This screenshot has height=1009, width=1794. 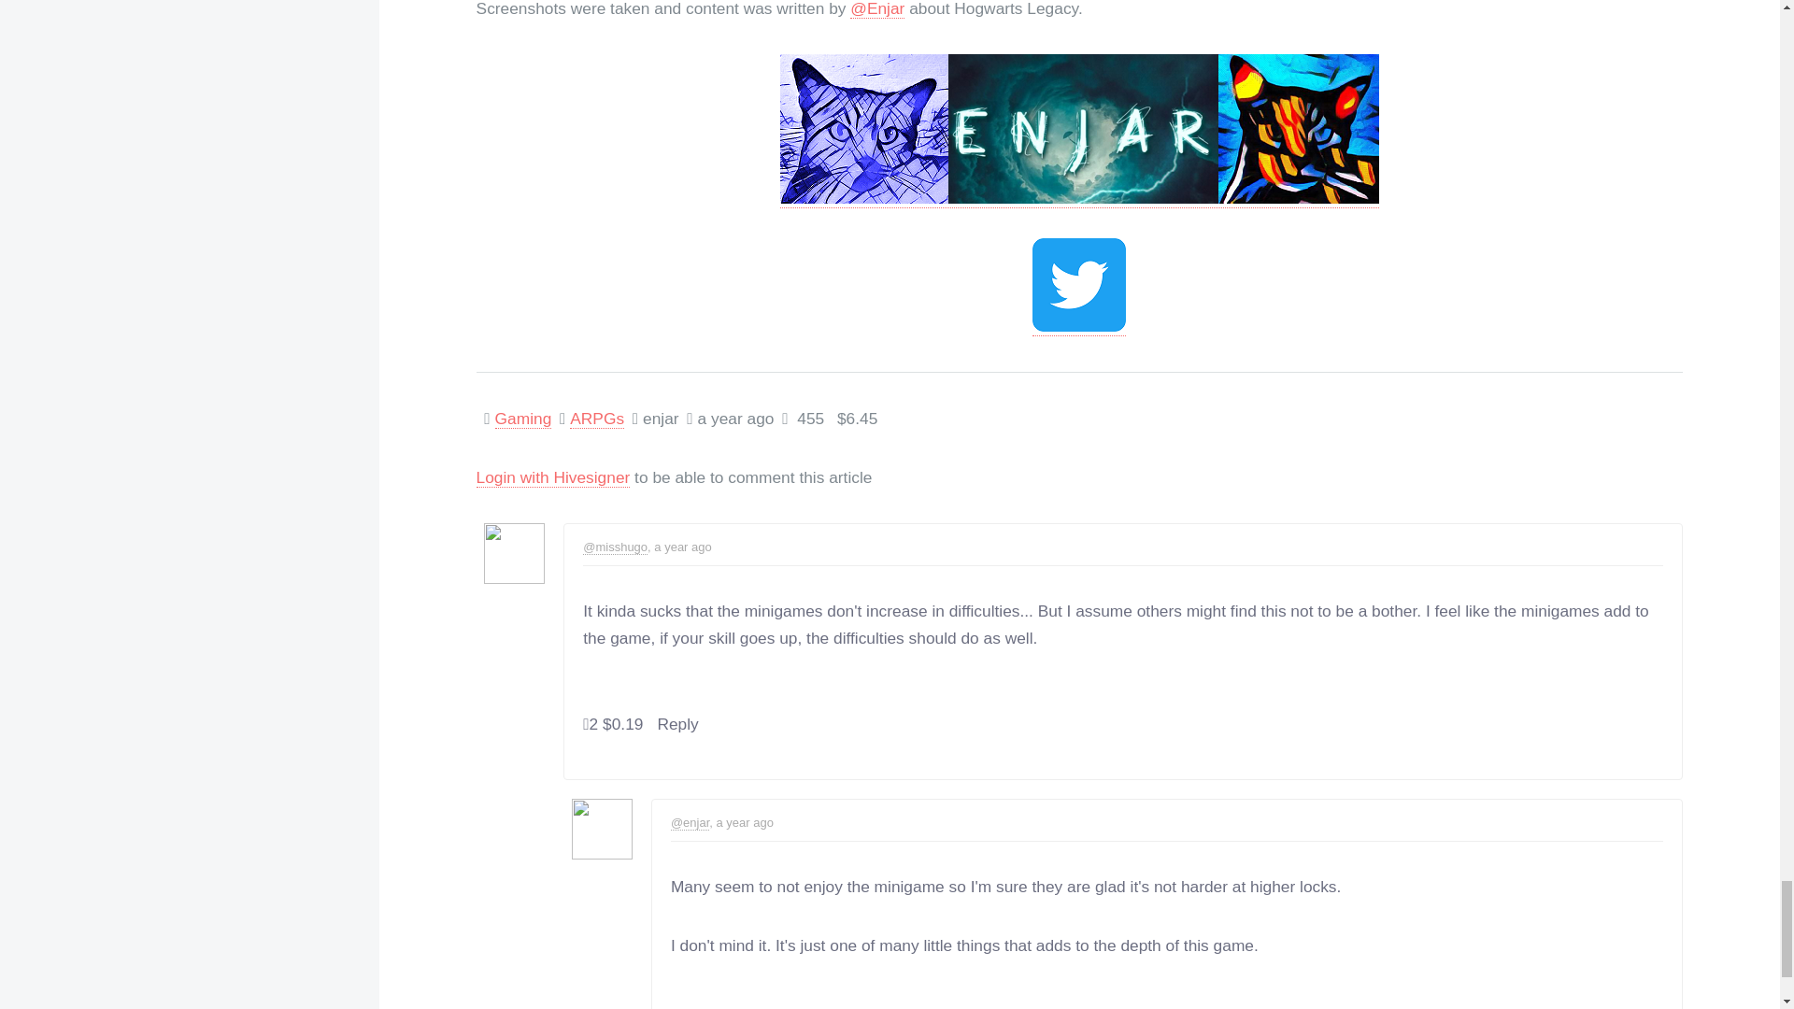 I want to click on ARPGs, so click(x=597, y=419).